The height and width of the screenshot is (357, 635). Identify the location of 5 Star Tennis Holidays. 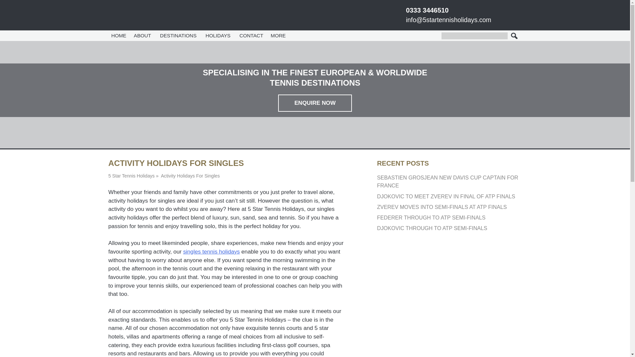
(144, 15).